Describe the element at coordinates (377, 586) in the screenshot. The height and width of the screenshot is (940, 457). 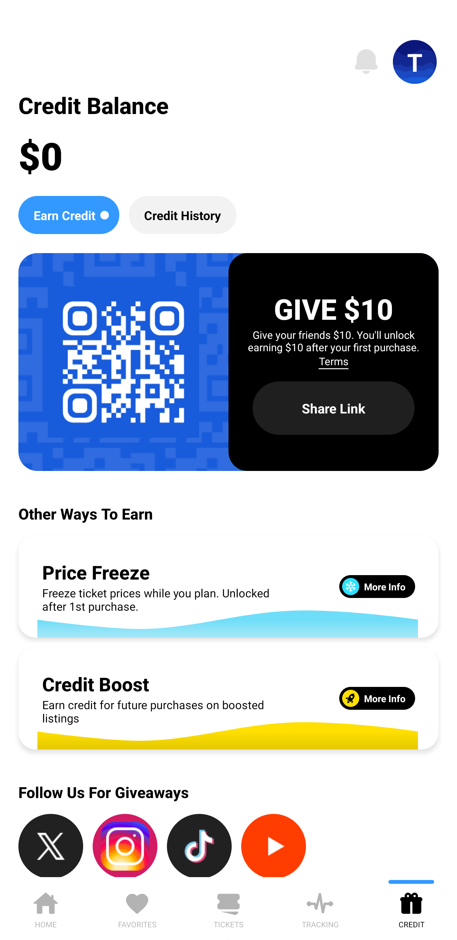
I see `More Info` at that location.